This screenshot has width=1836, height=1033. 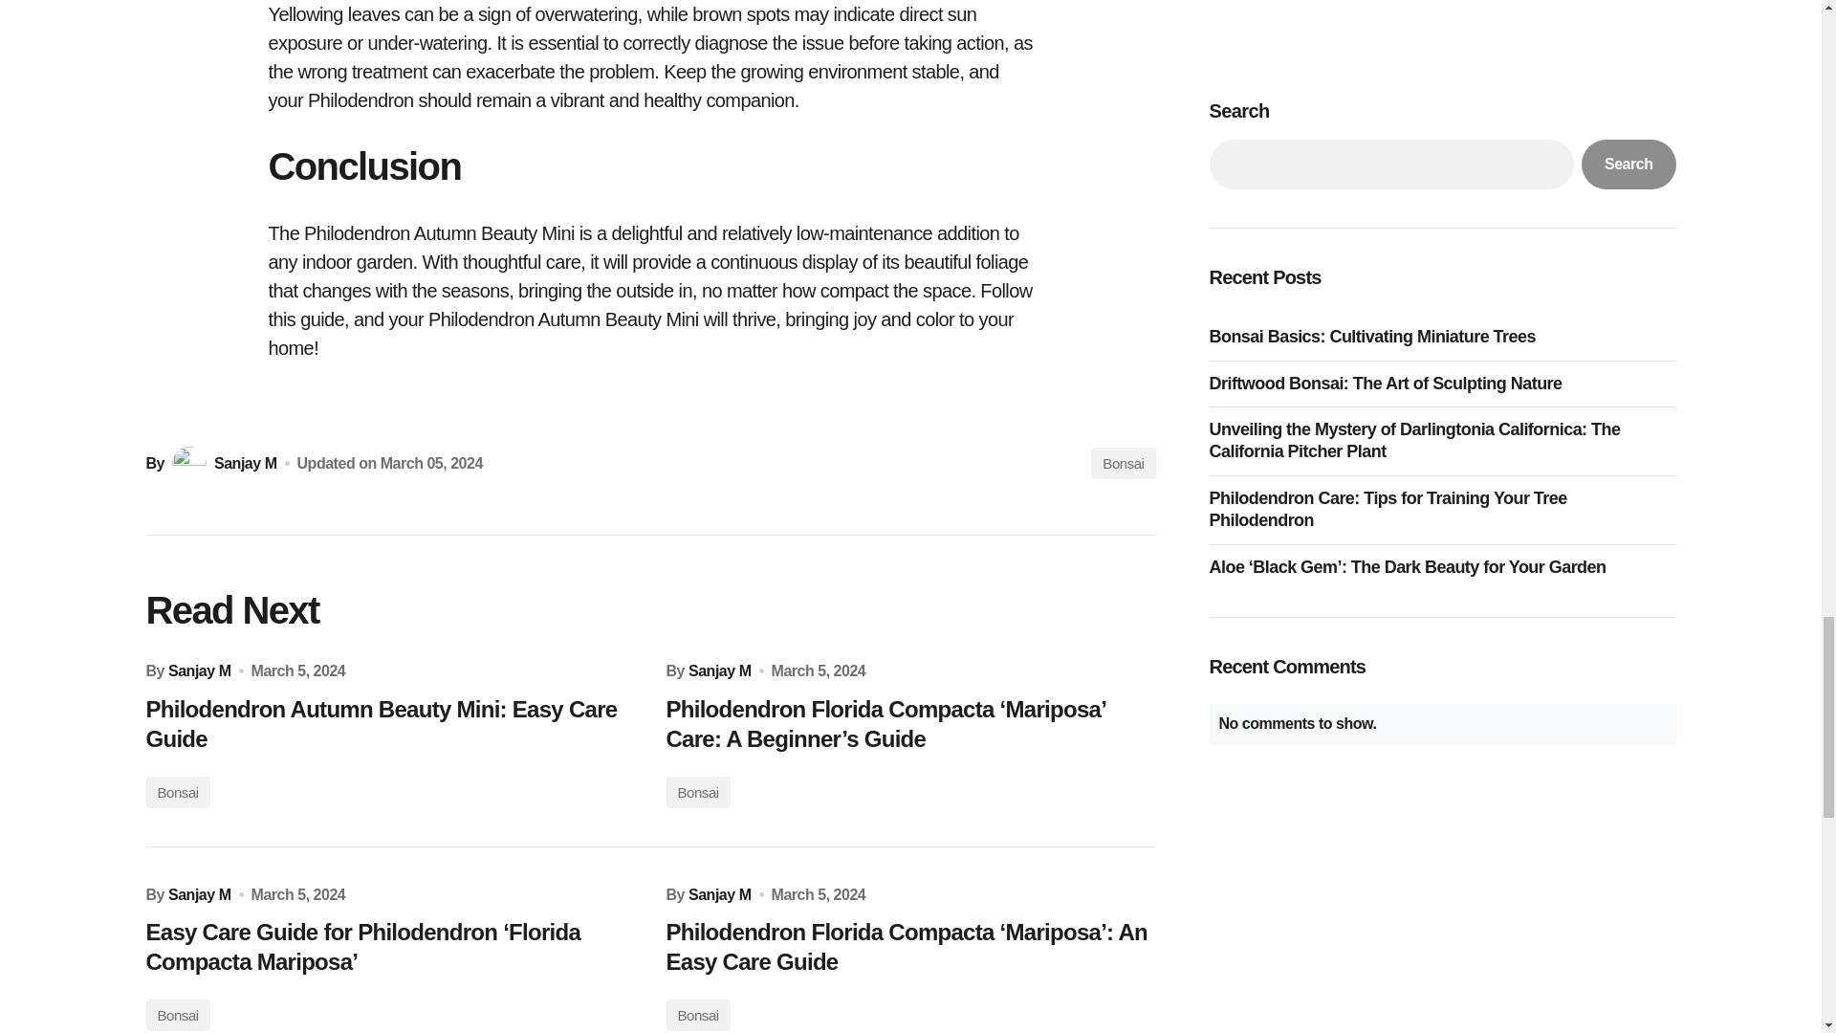 What do you see at coordinates (719, 670) in the screenshot?
I see `Sanjay M` at bounding box center [719, 670].